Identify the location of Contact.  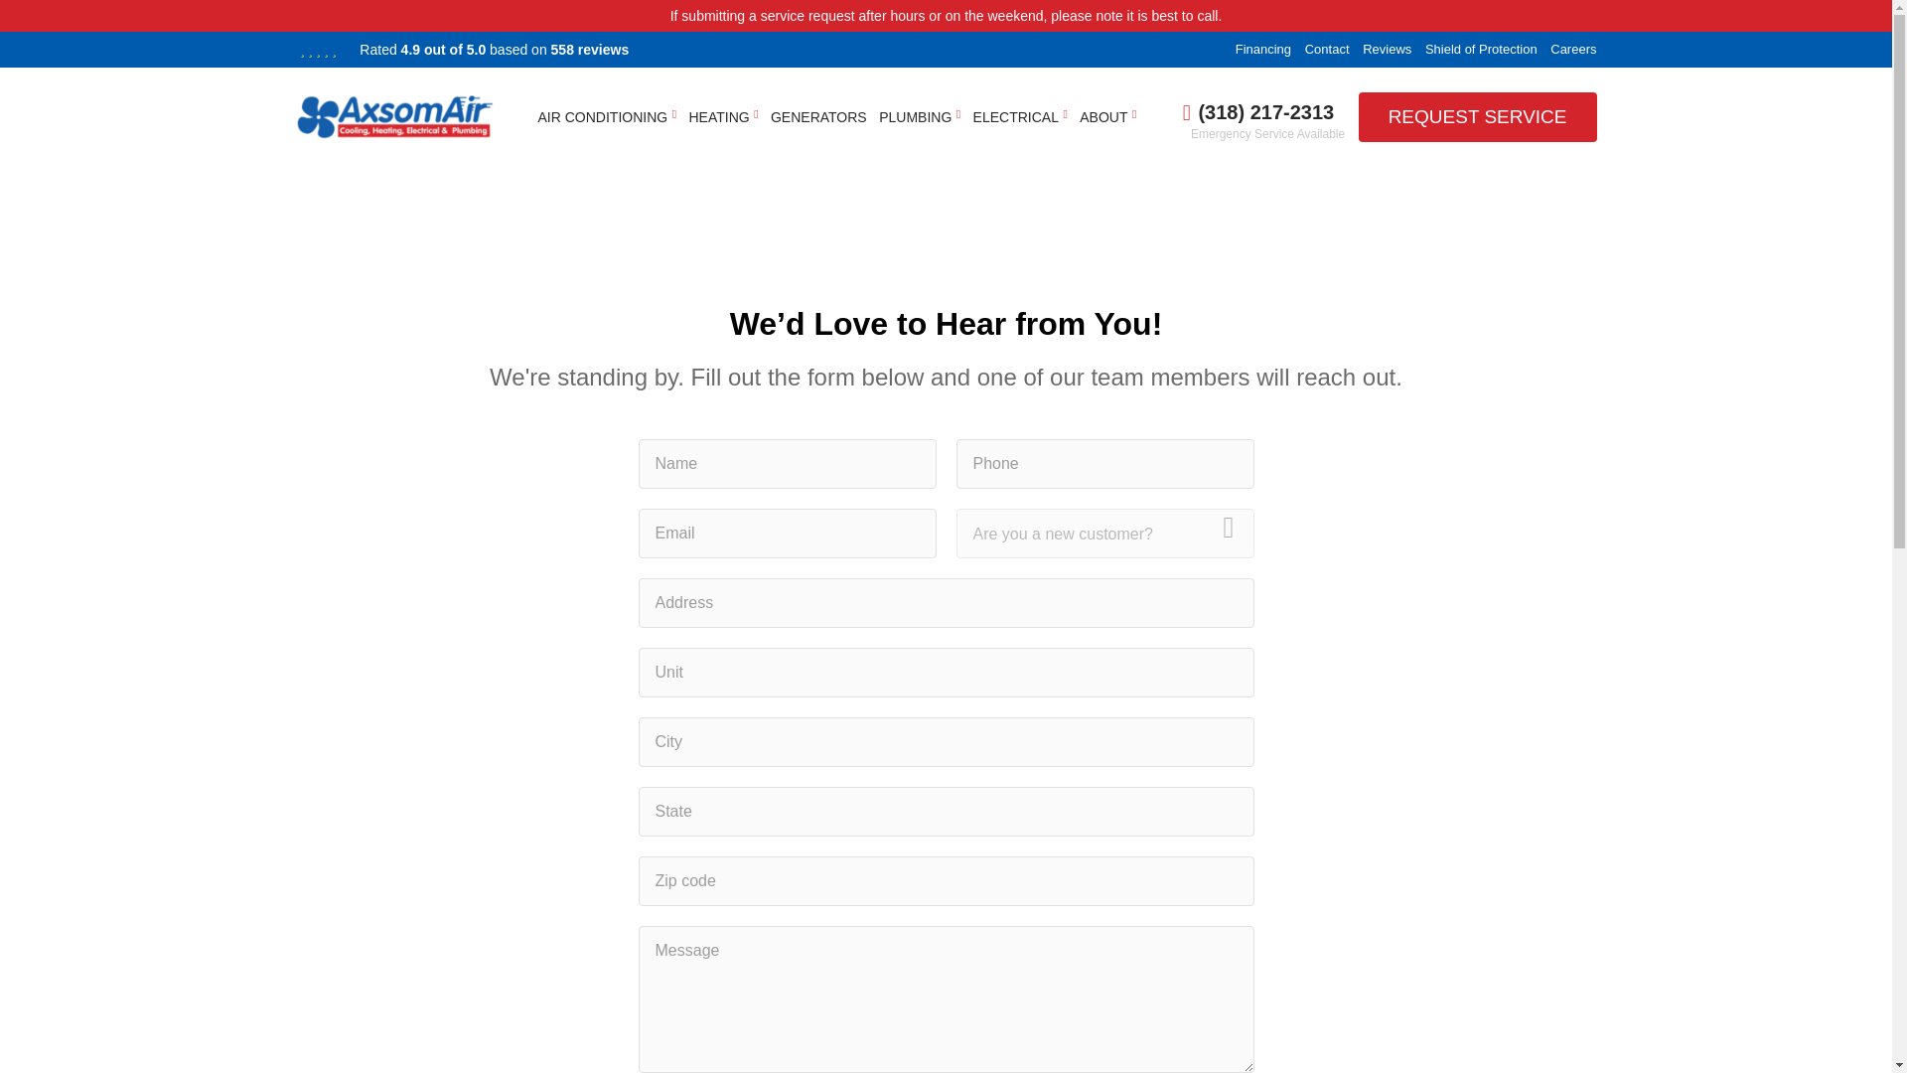
(1327, 50).